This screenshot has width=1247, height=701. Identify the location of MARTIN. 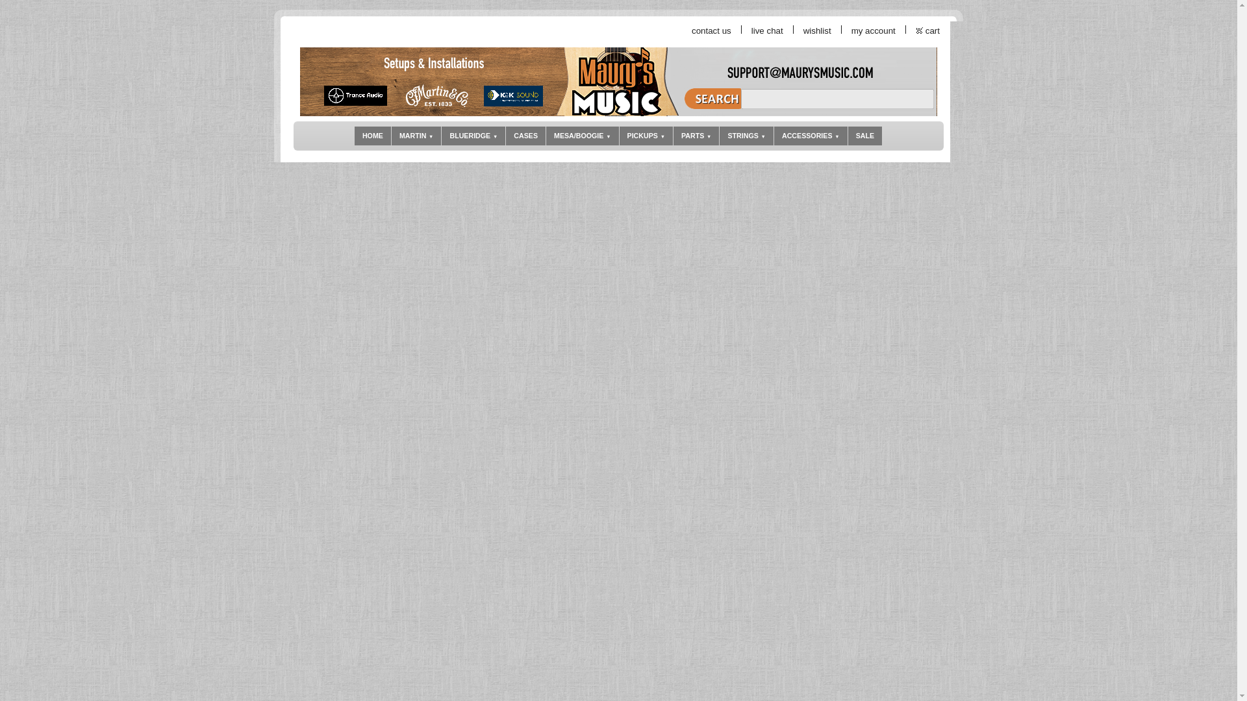
(416, 136).